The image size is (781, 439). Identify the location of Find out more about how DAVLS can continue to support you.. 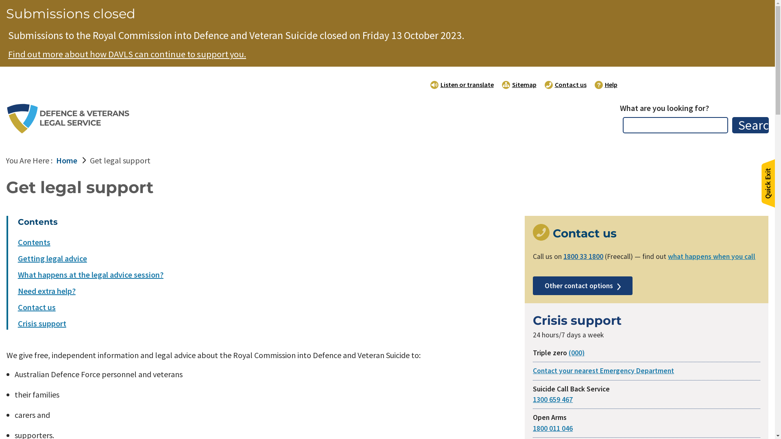
(127, 54).